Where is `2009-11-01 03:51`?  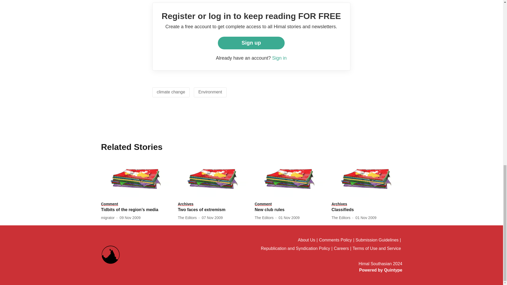 2009-11-01 03:51 is located at coordinates (289, 218).